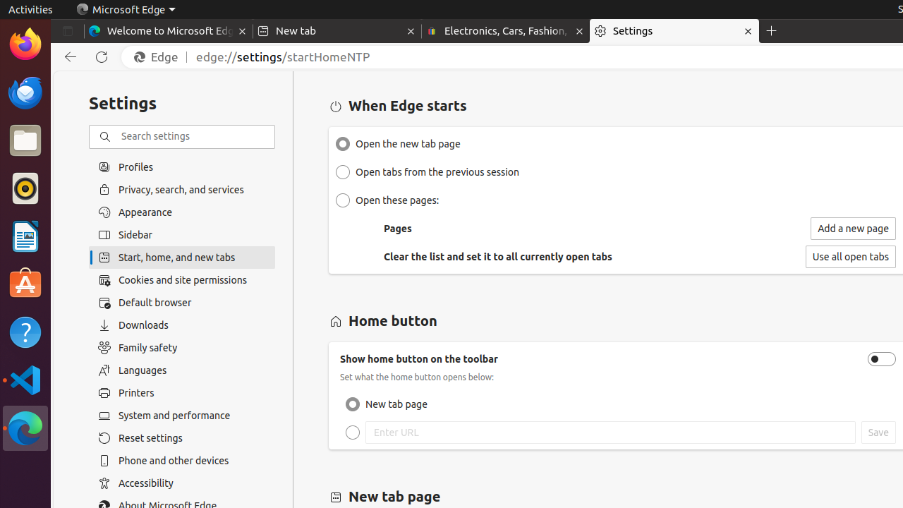 The width and height of the screenshot is (903, 508). I want to click on Electronics, Cars, Fashion, Collectibles & More | eBay, so click(506, 31).